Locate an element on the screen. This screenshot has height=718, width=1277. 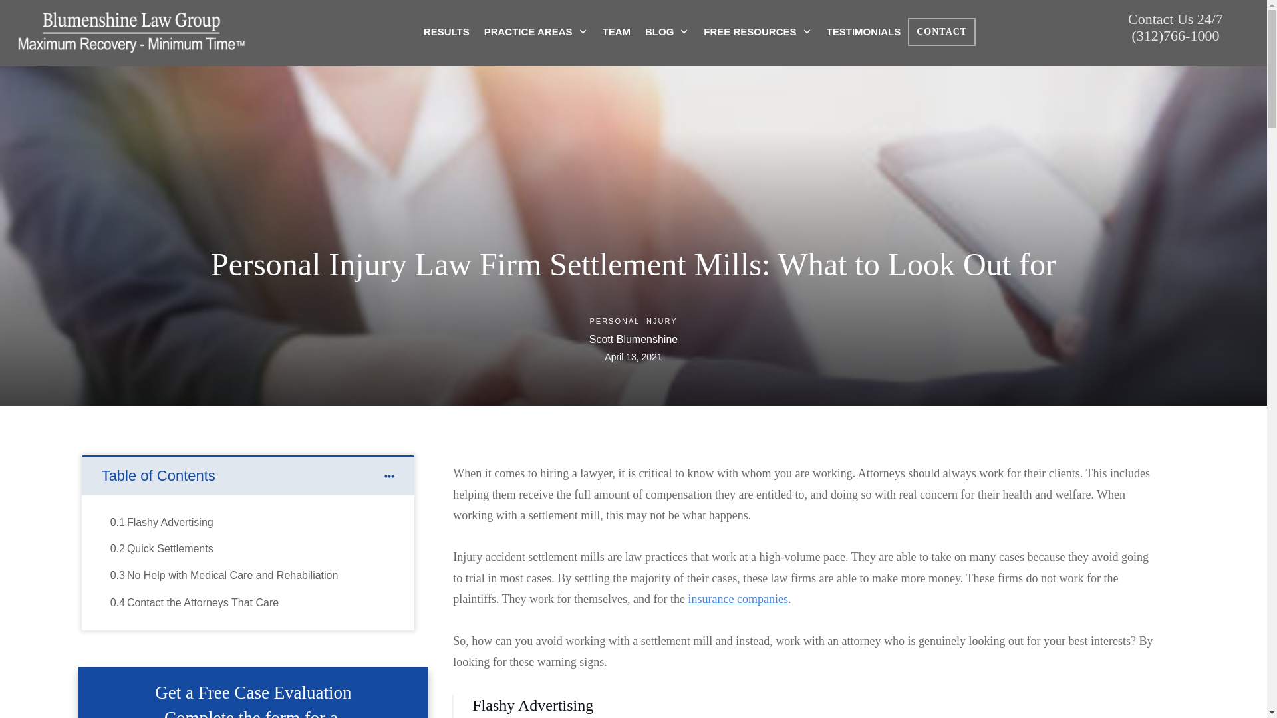
PRACTICE AREAS is located at coordinates (535, 32).